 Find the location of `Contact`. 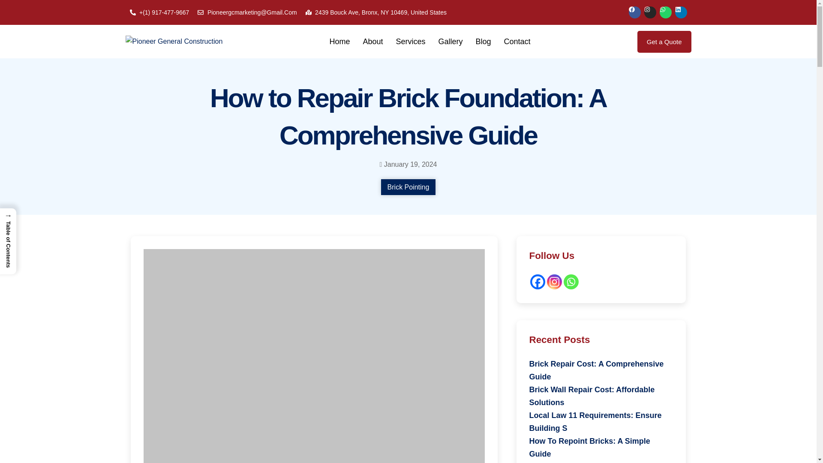

Contact is located at coordinates (517, 42).